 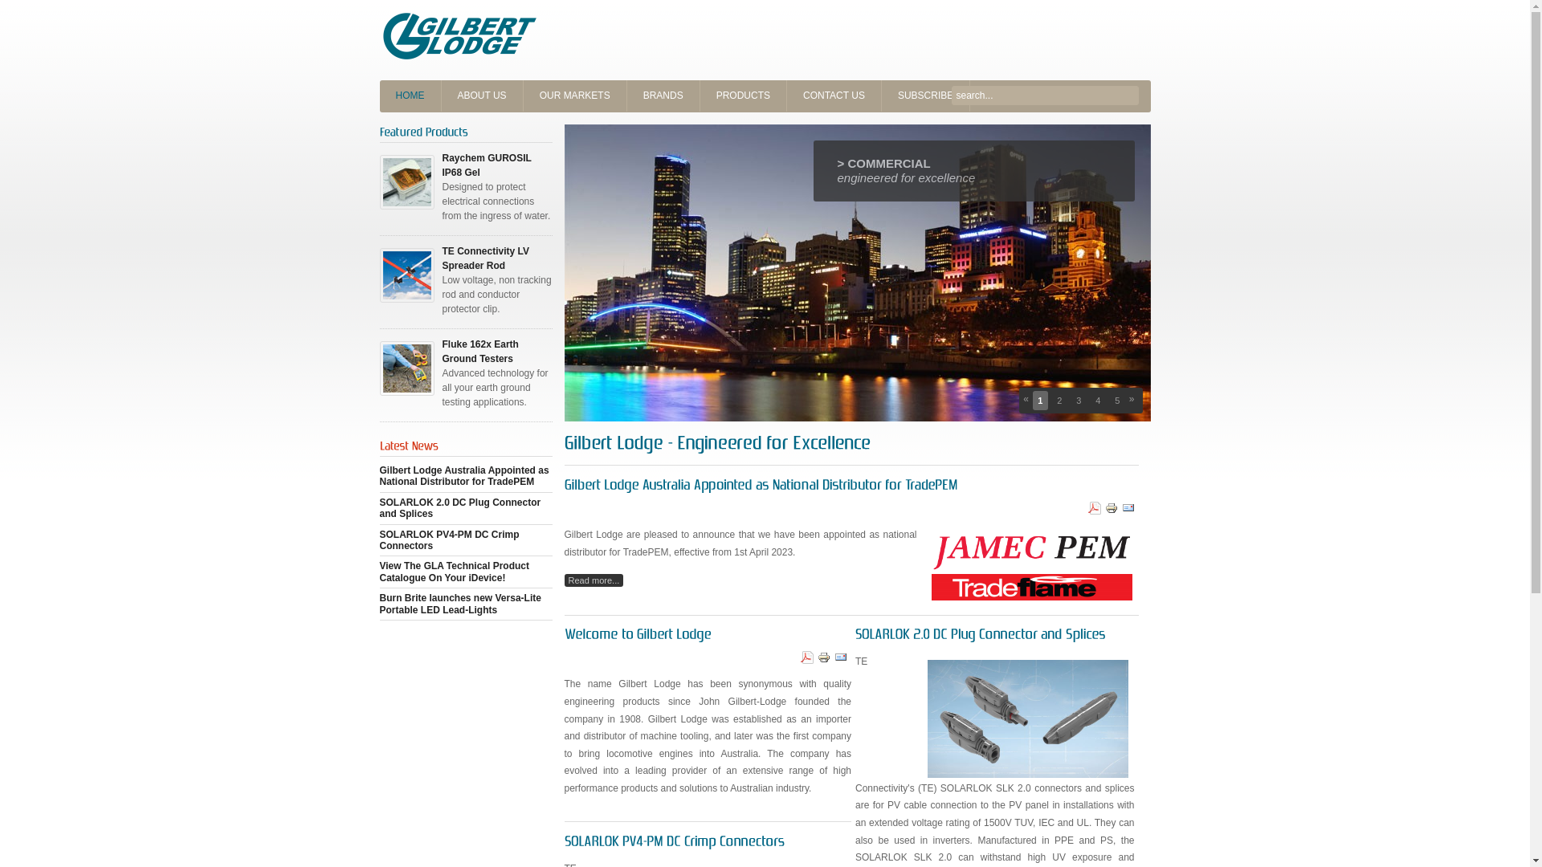 I want to click on PRODUCTS, so click(x=744, y=96).